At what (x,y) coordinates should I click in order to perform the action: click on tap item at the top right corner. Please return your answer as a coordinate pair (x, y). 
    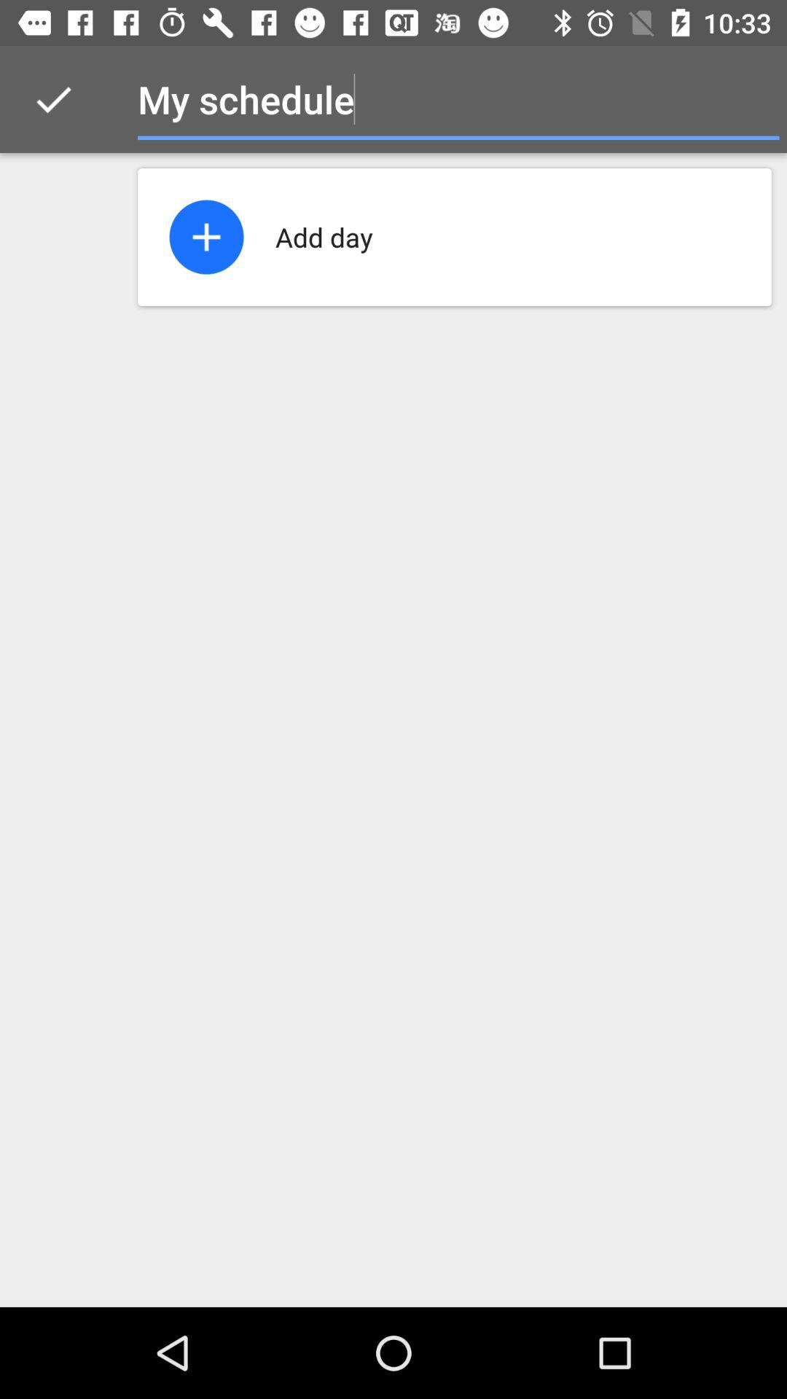
    Looking at the image, I should click on (749, 99).